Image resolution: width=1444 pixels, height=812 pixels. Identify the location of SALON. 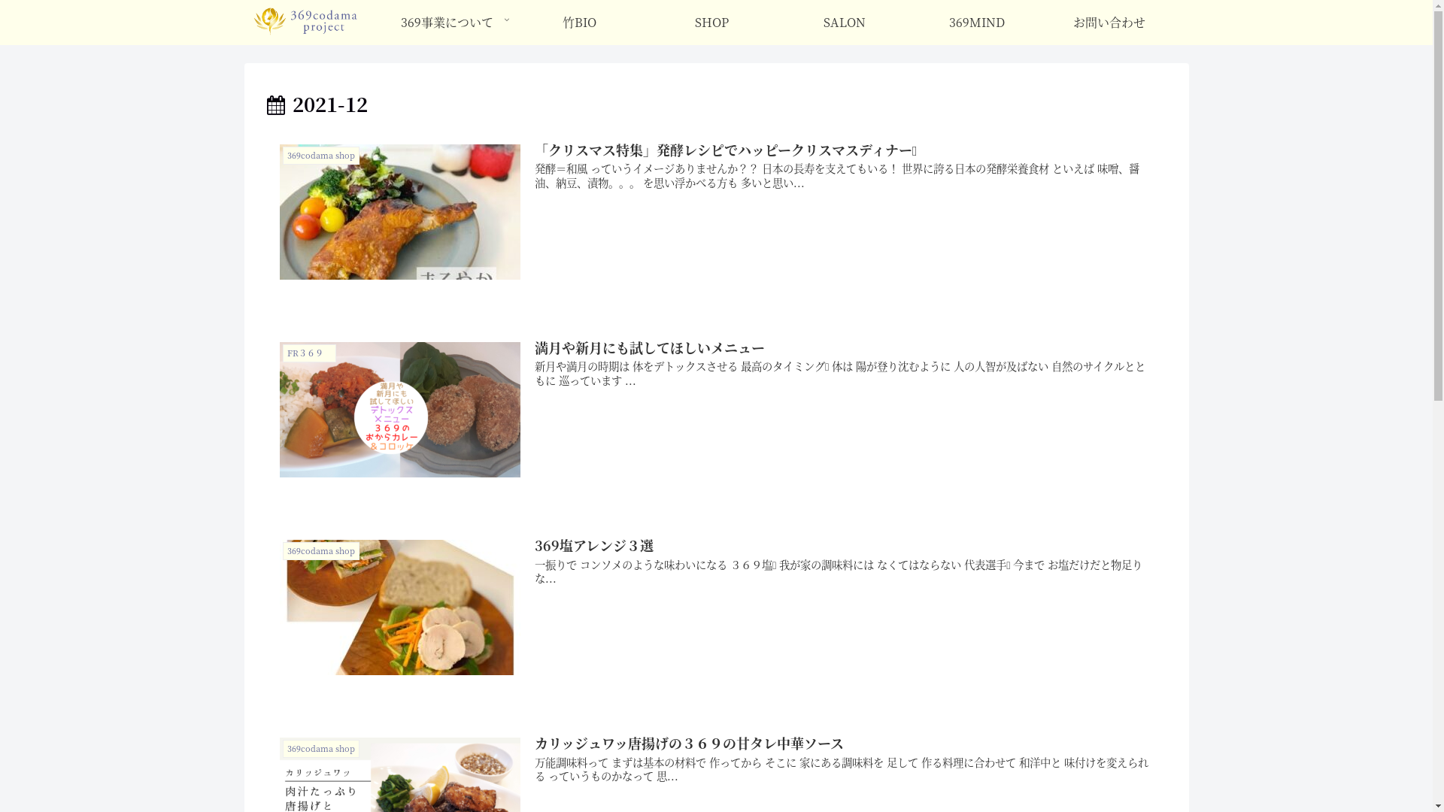
(845, 23).